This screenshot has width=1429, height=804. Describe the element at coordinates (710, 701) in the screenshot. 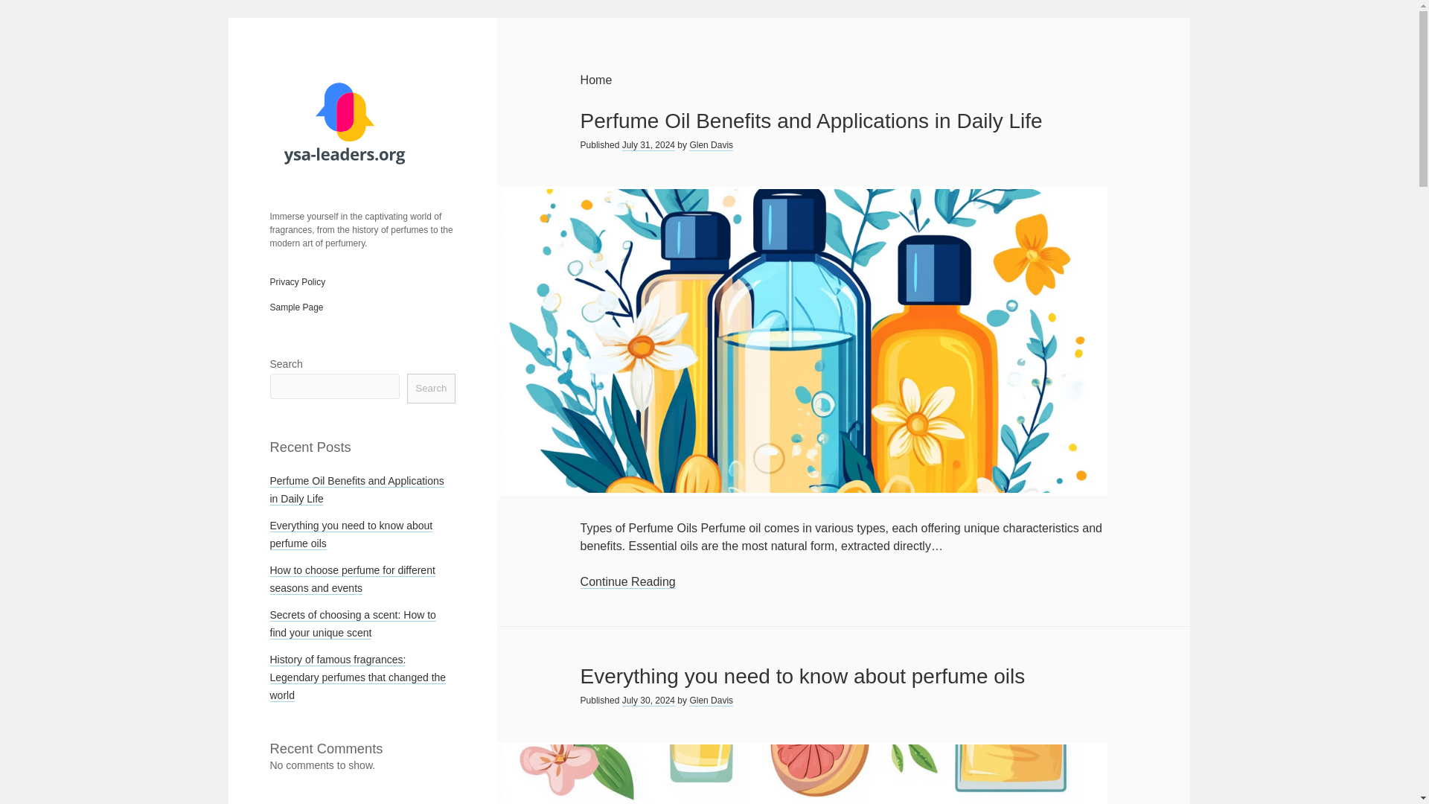

I see `Glen Davis` at that location.